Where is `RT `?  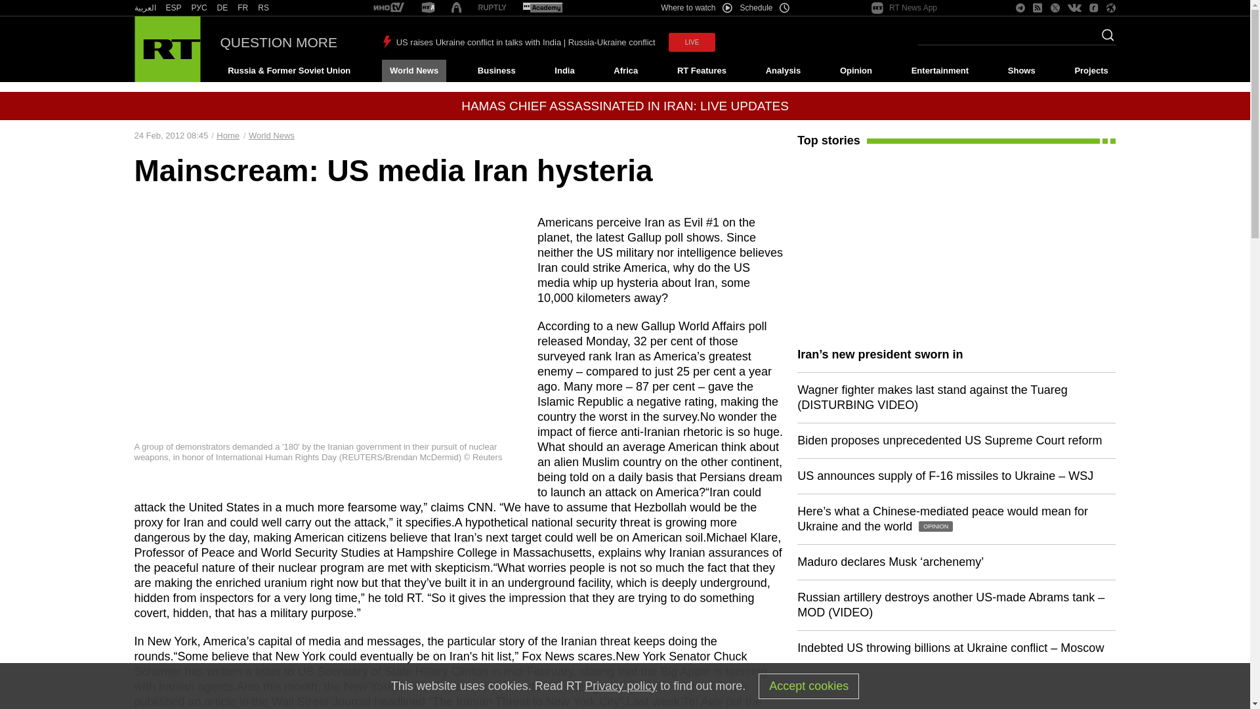 RT  is located at coordinates (264, 8).